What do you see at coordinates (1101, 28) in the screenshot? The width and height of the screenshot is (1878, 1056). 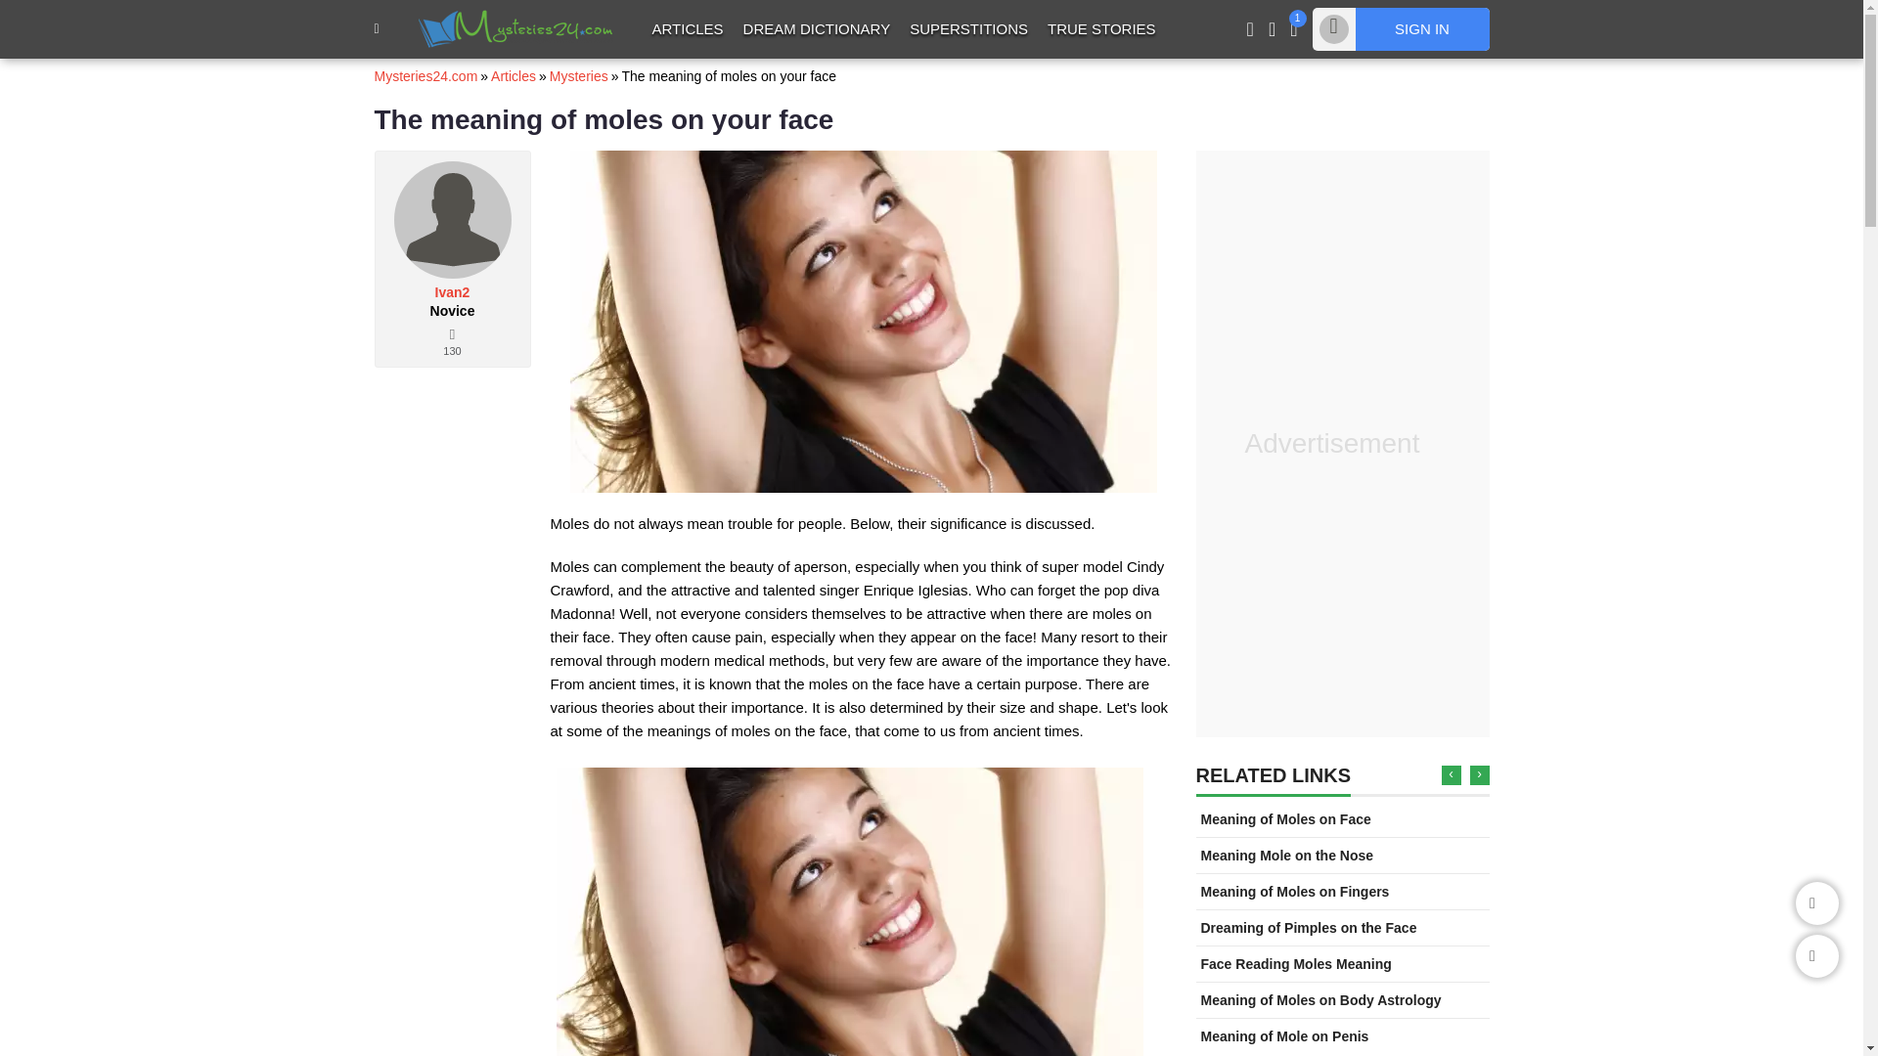 I see `TRUE STORIES` at bounding box center [1101, 28].